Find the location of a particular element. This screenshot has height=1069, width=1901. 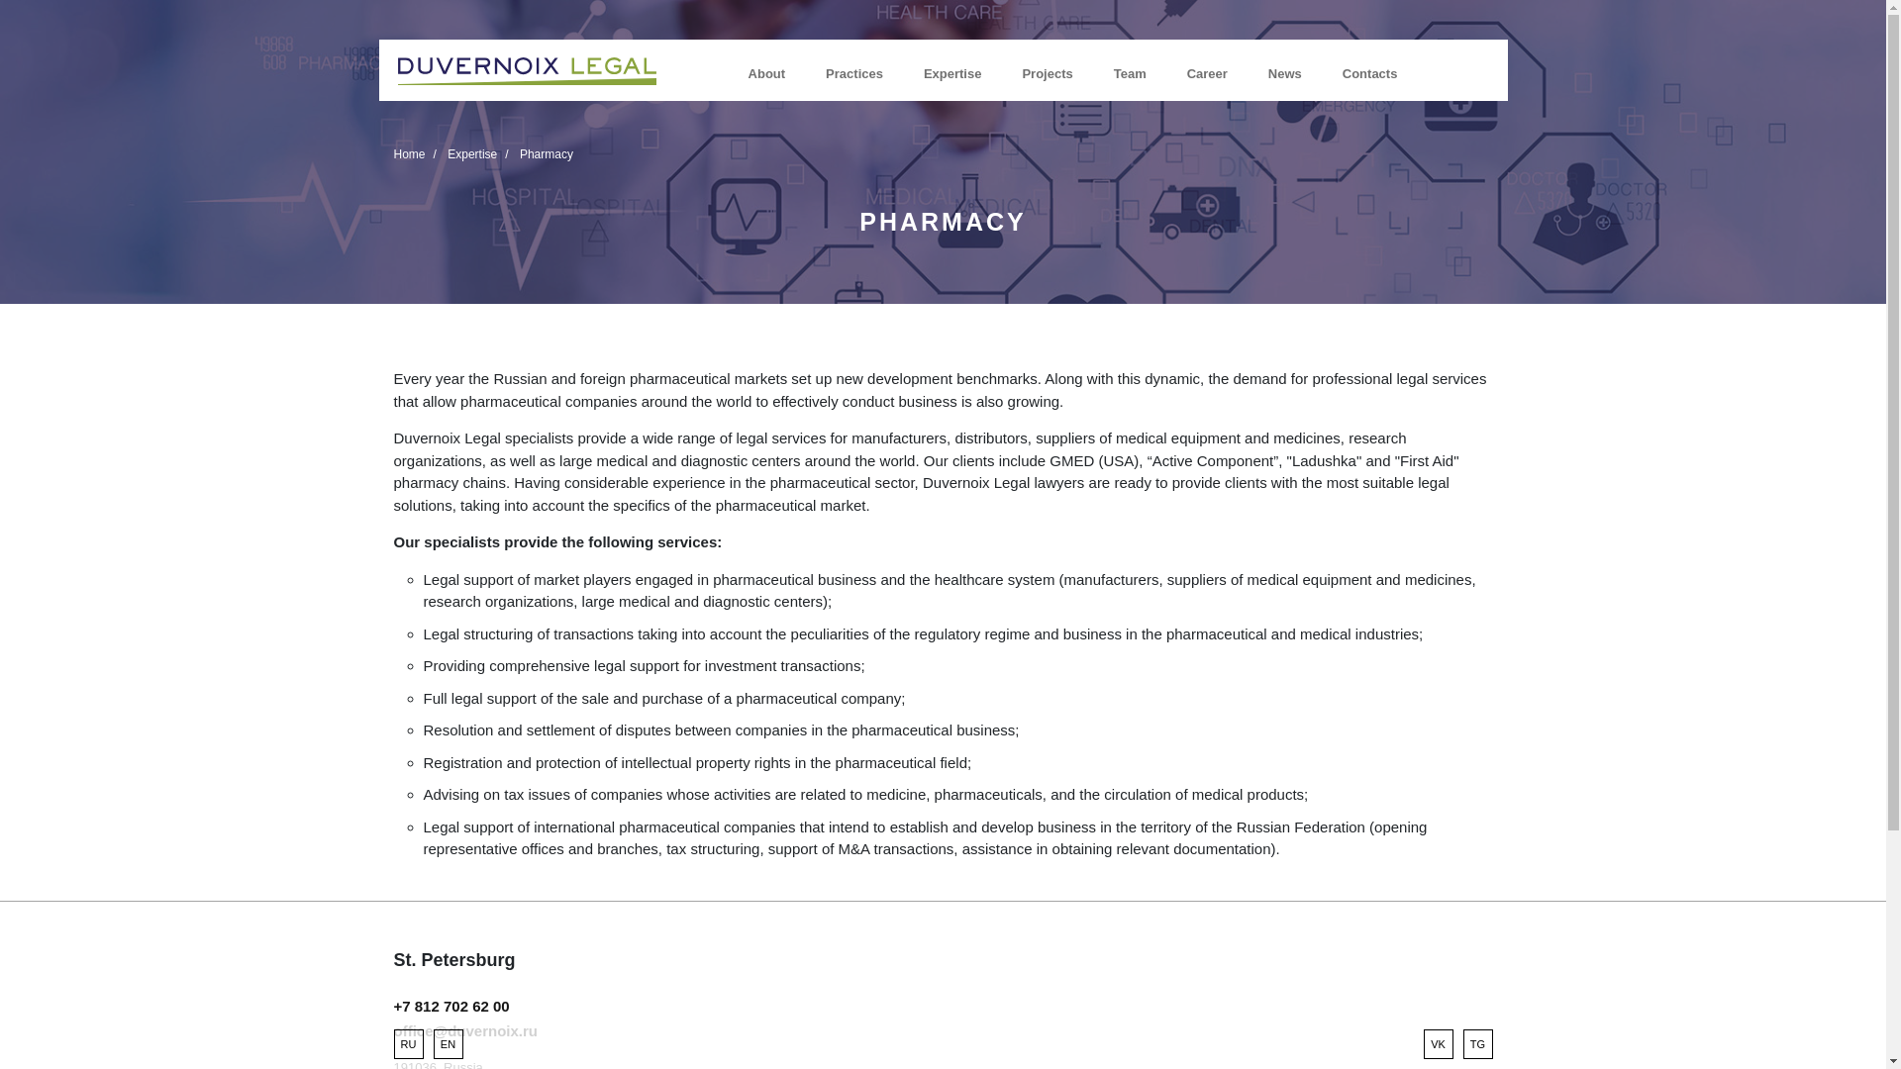

RU is located at coordinates (408, 1044).